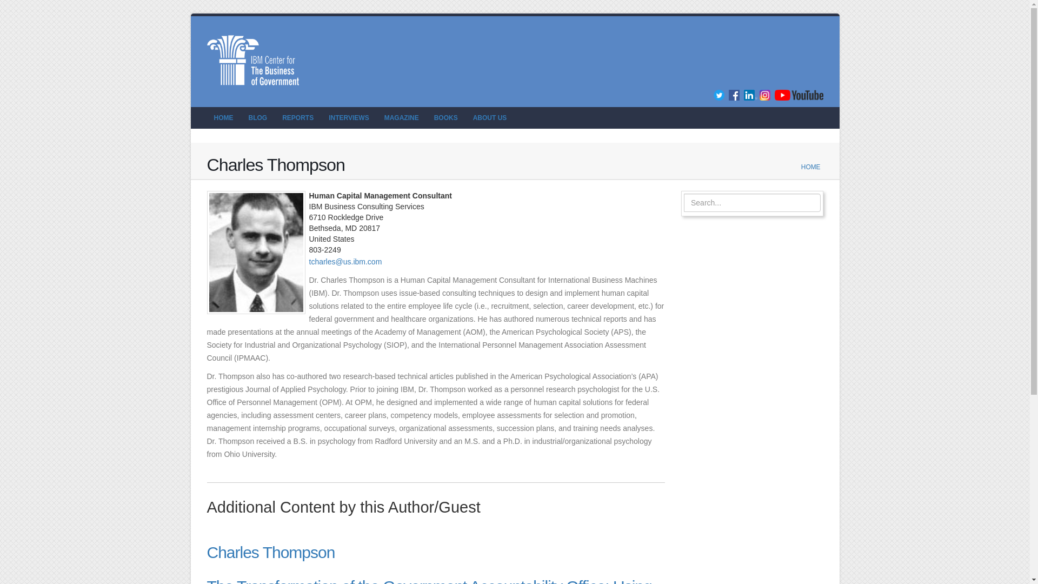  What do you see at coordinates (257, 117) in the screenshot?
I see `BLOG` at bounding box center [257, 117].